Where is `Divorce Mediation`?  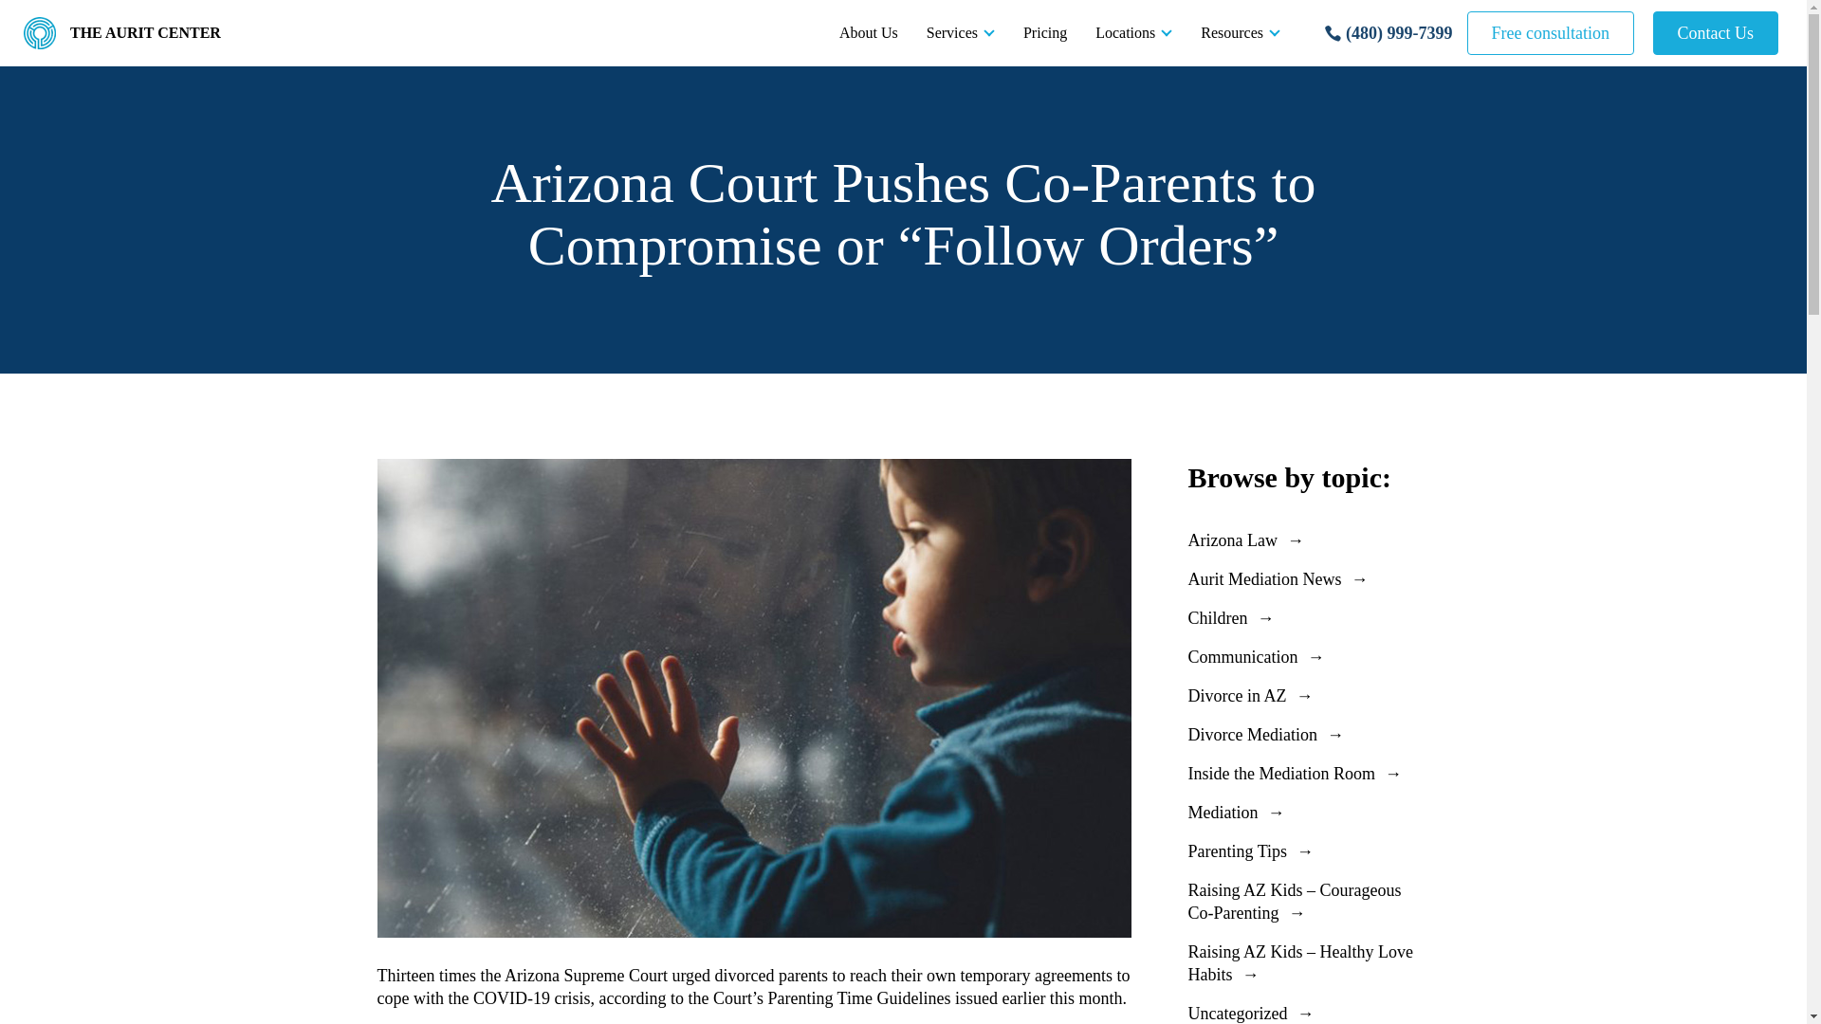 Divorce Mediation is located at coordinates (1308, 734).